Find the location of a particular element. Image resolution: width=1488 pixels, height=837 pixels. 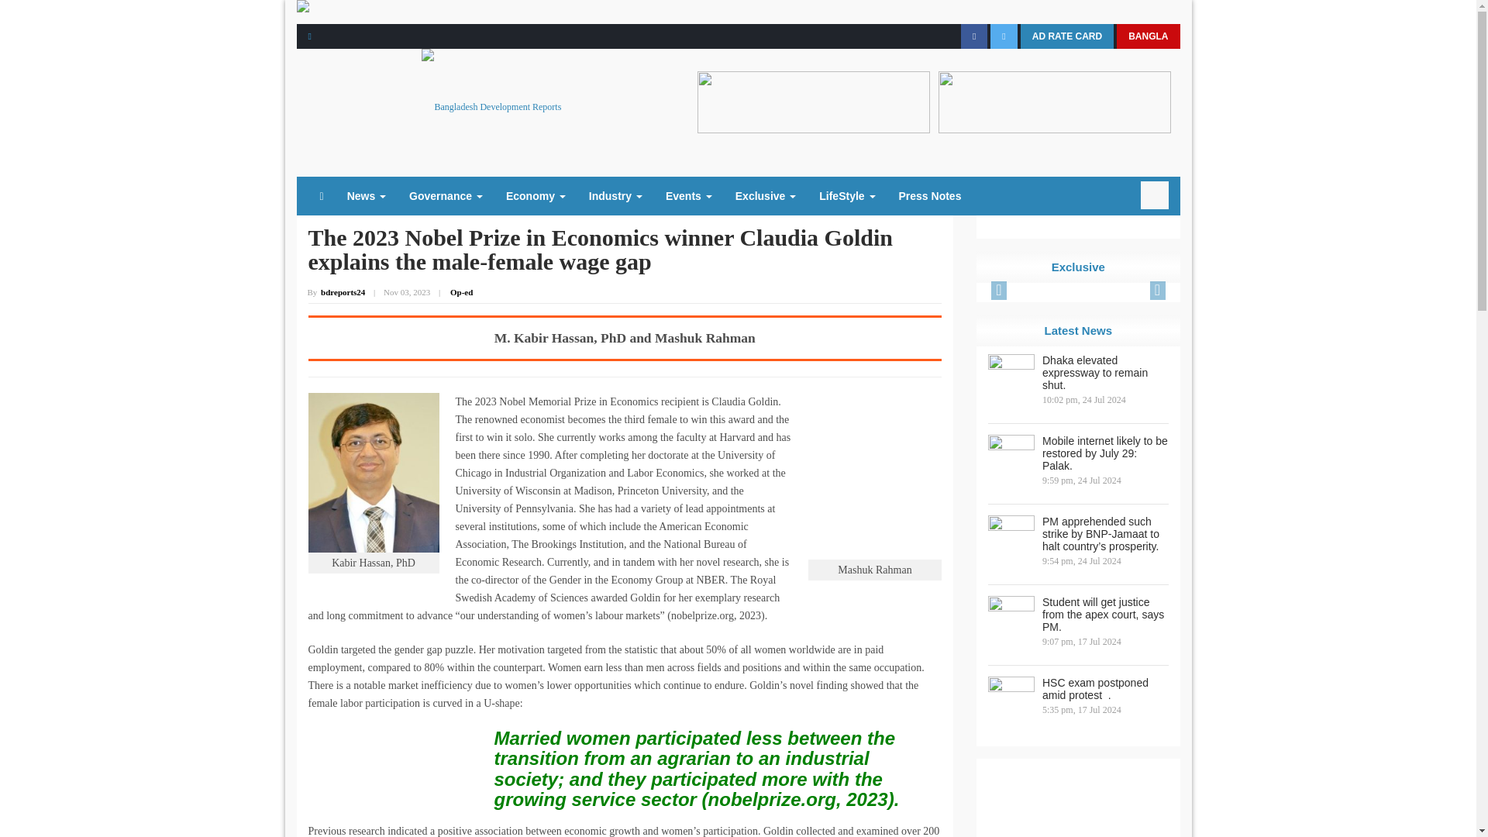

Governance is located at coordinates (445, 195).